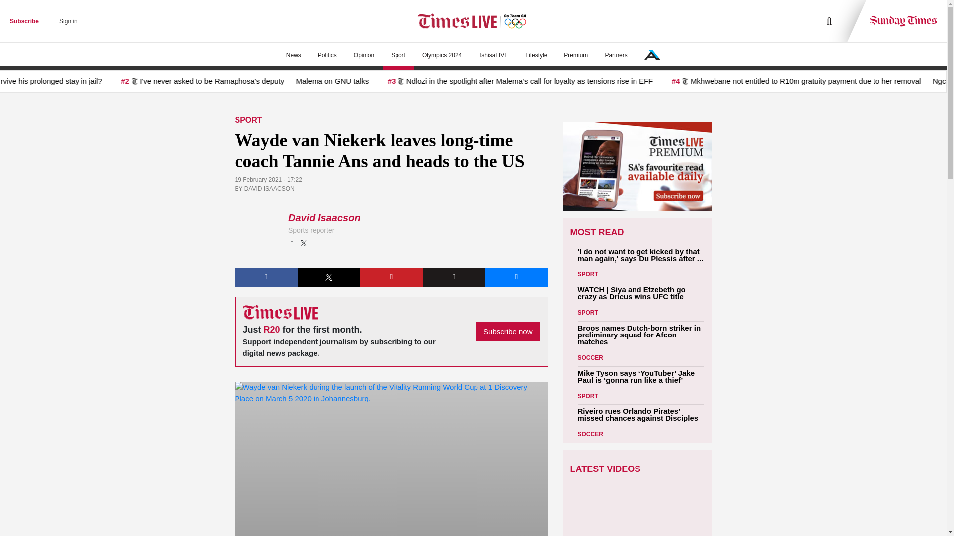 The height and width of the screenshot is (536, 954). What do you see at coordinates (616, 55) in the screenshot?
I see `Partners` at bounding box center [616, 55].